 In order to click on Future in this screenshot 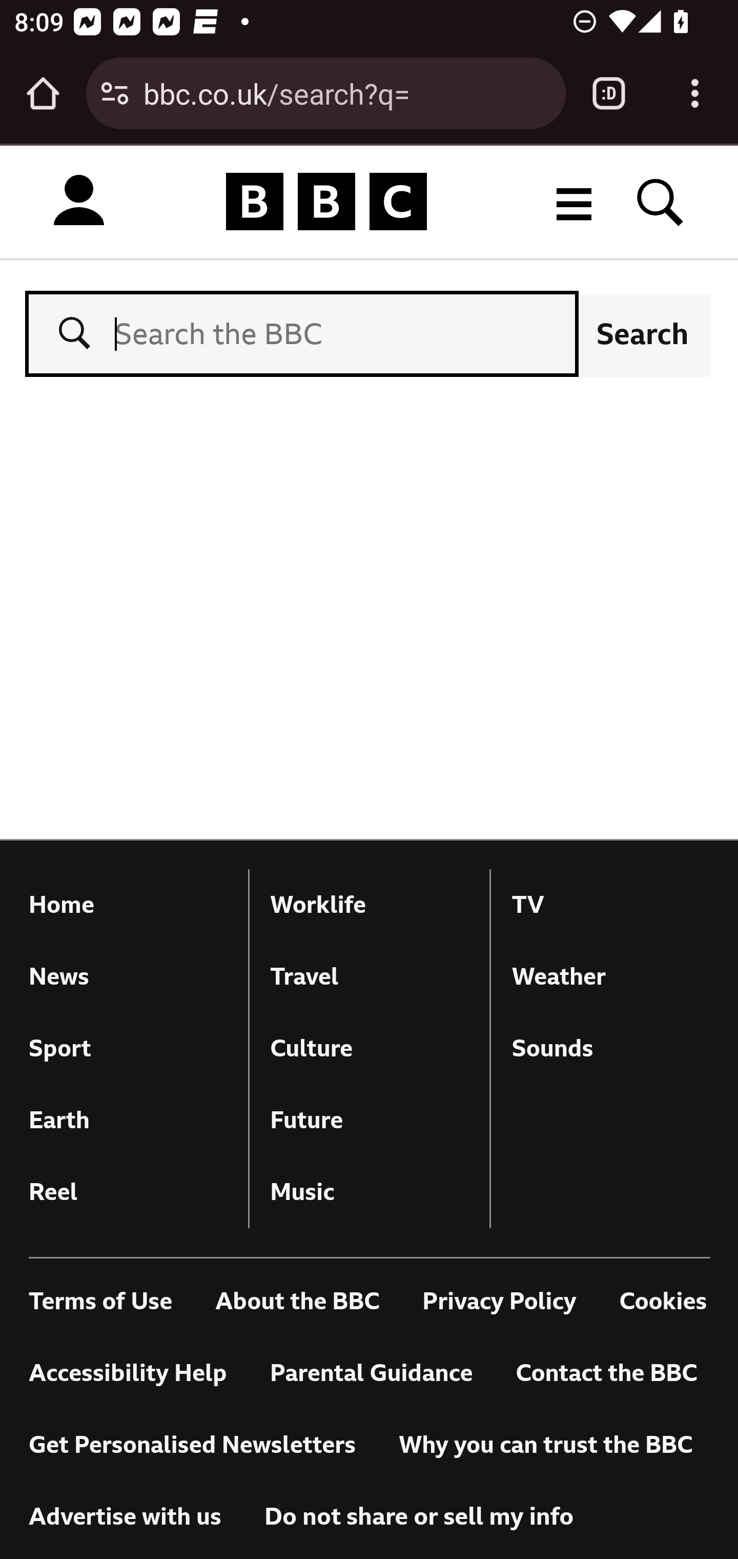, I will do `click(370, 1120)`.